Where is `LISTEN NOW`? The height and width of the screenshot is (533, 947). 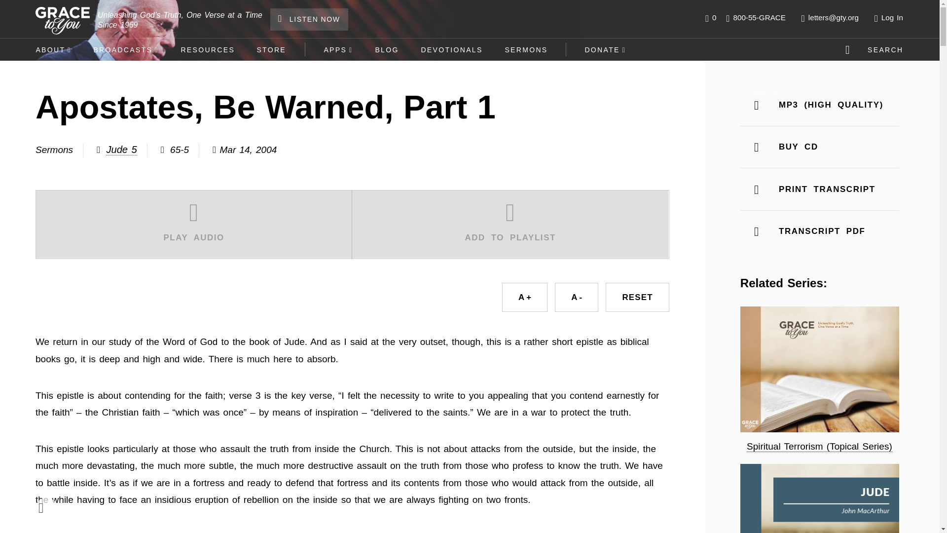 LISTEN NOW is located at coordinates (309, 19).